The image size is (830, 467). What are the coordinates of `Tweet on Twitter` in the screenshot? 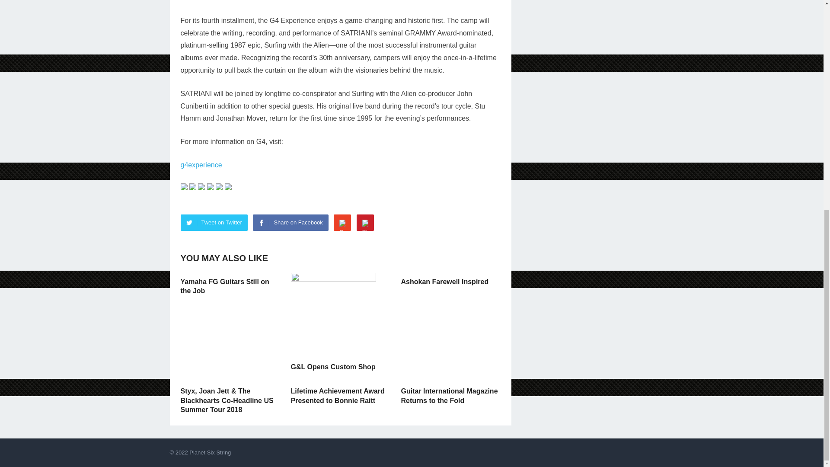 It's located at (214, 222).